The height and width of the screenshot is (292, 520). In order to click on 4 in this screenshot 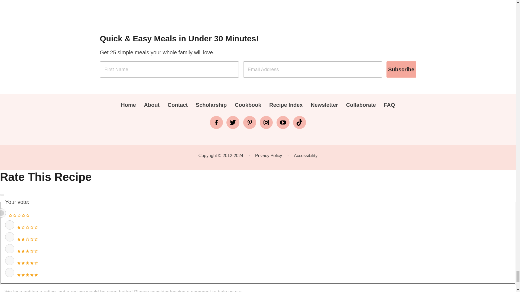, I will do `click(10, 261)`.